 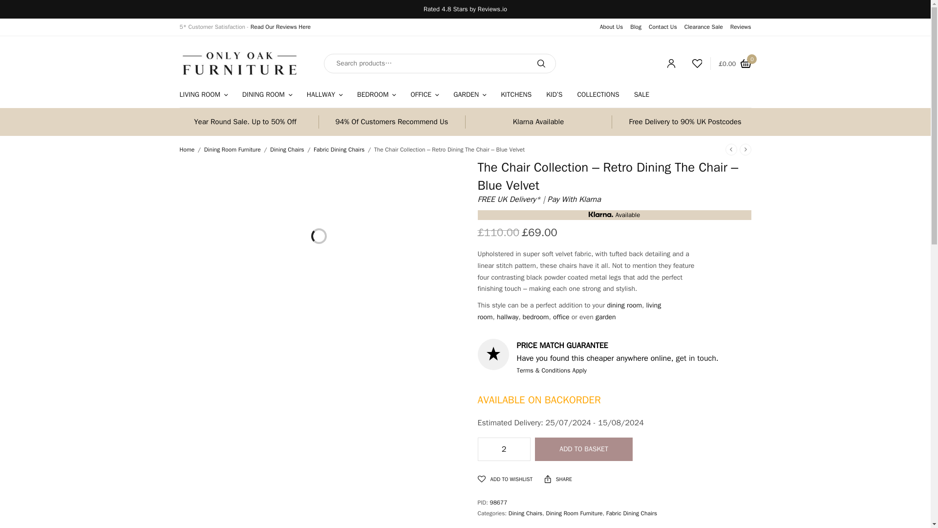 What do you see at coordinates (280, 26) in the screenshot?
I see `Read Our Reviews Here` at bounding box center [280, 26].